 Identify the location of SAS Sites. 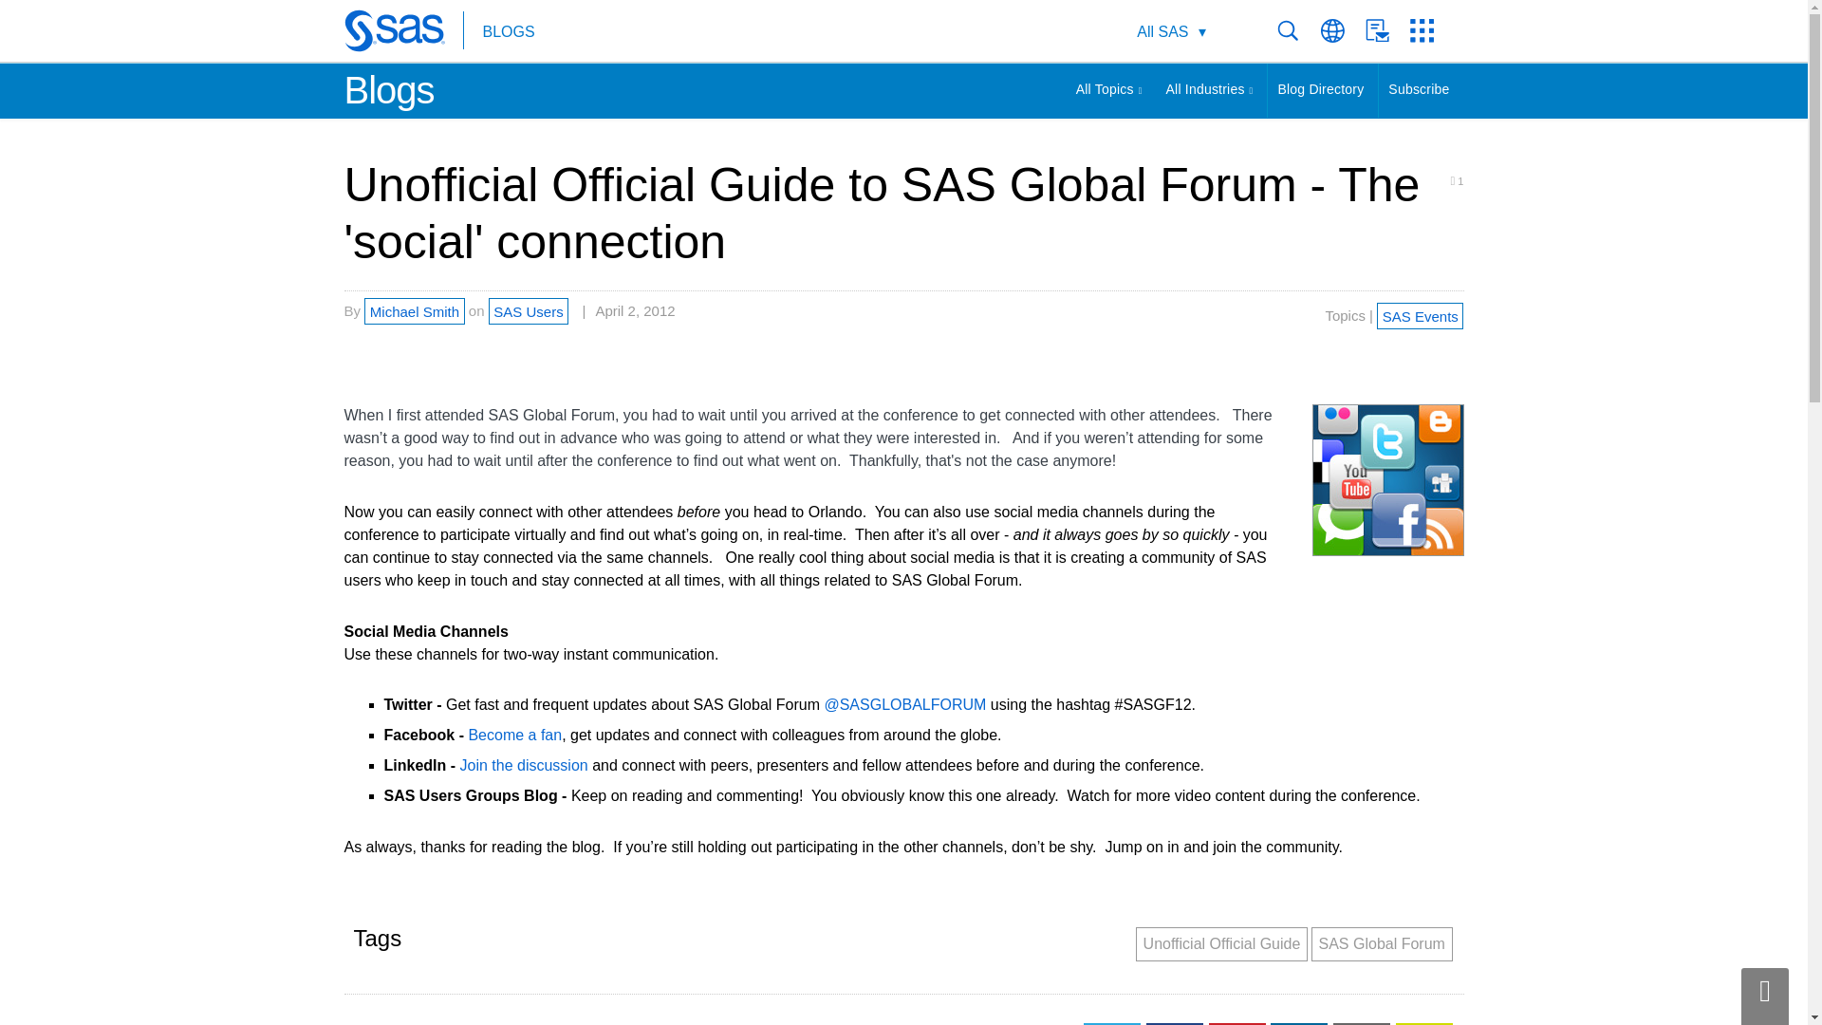
(1428, 30).